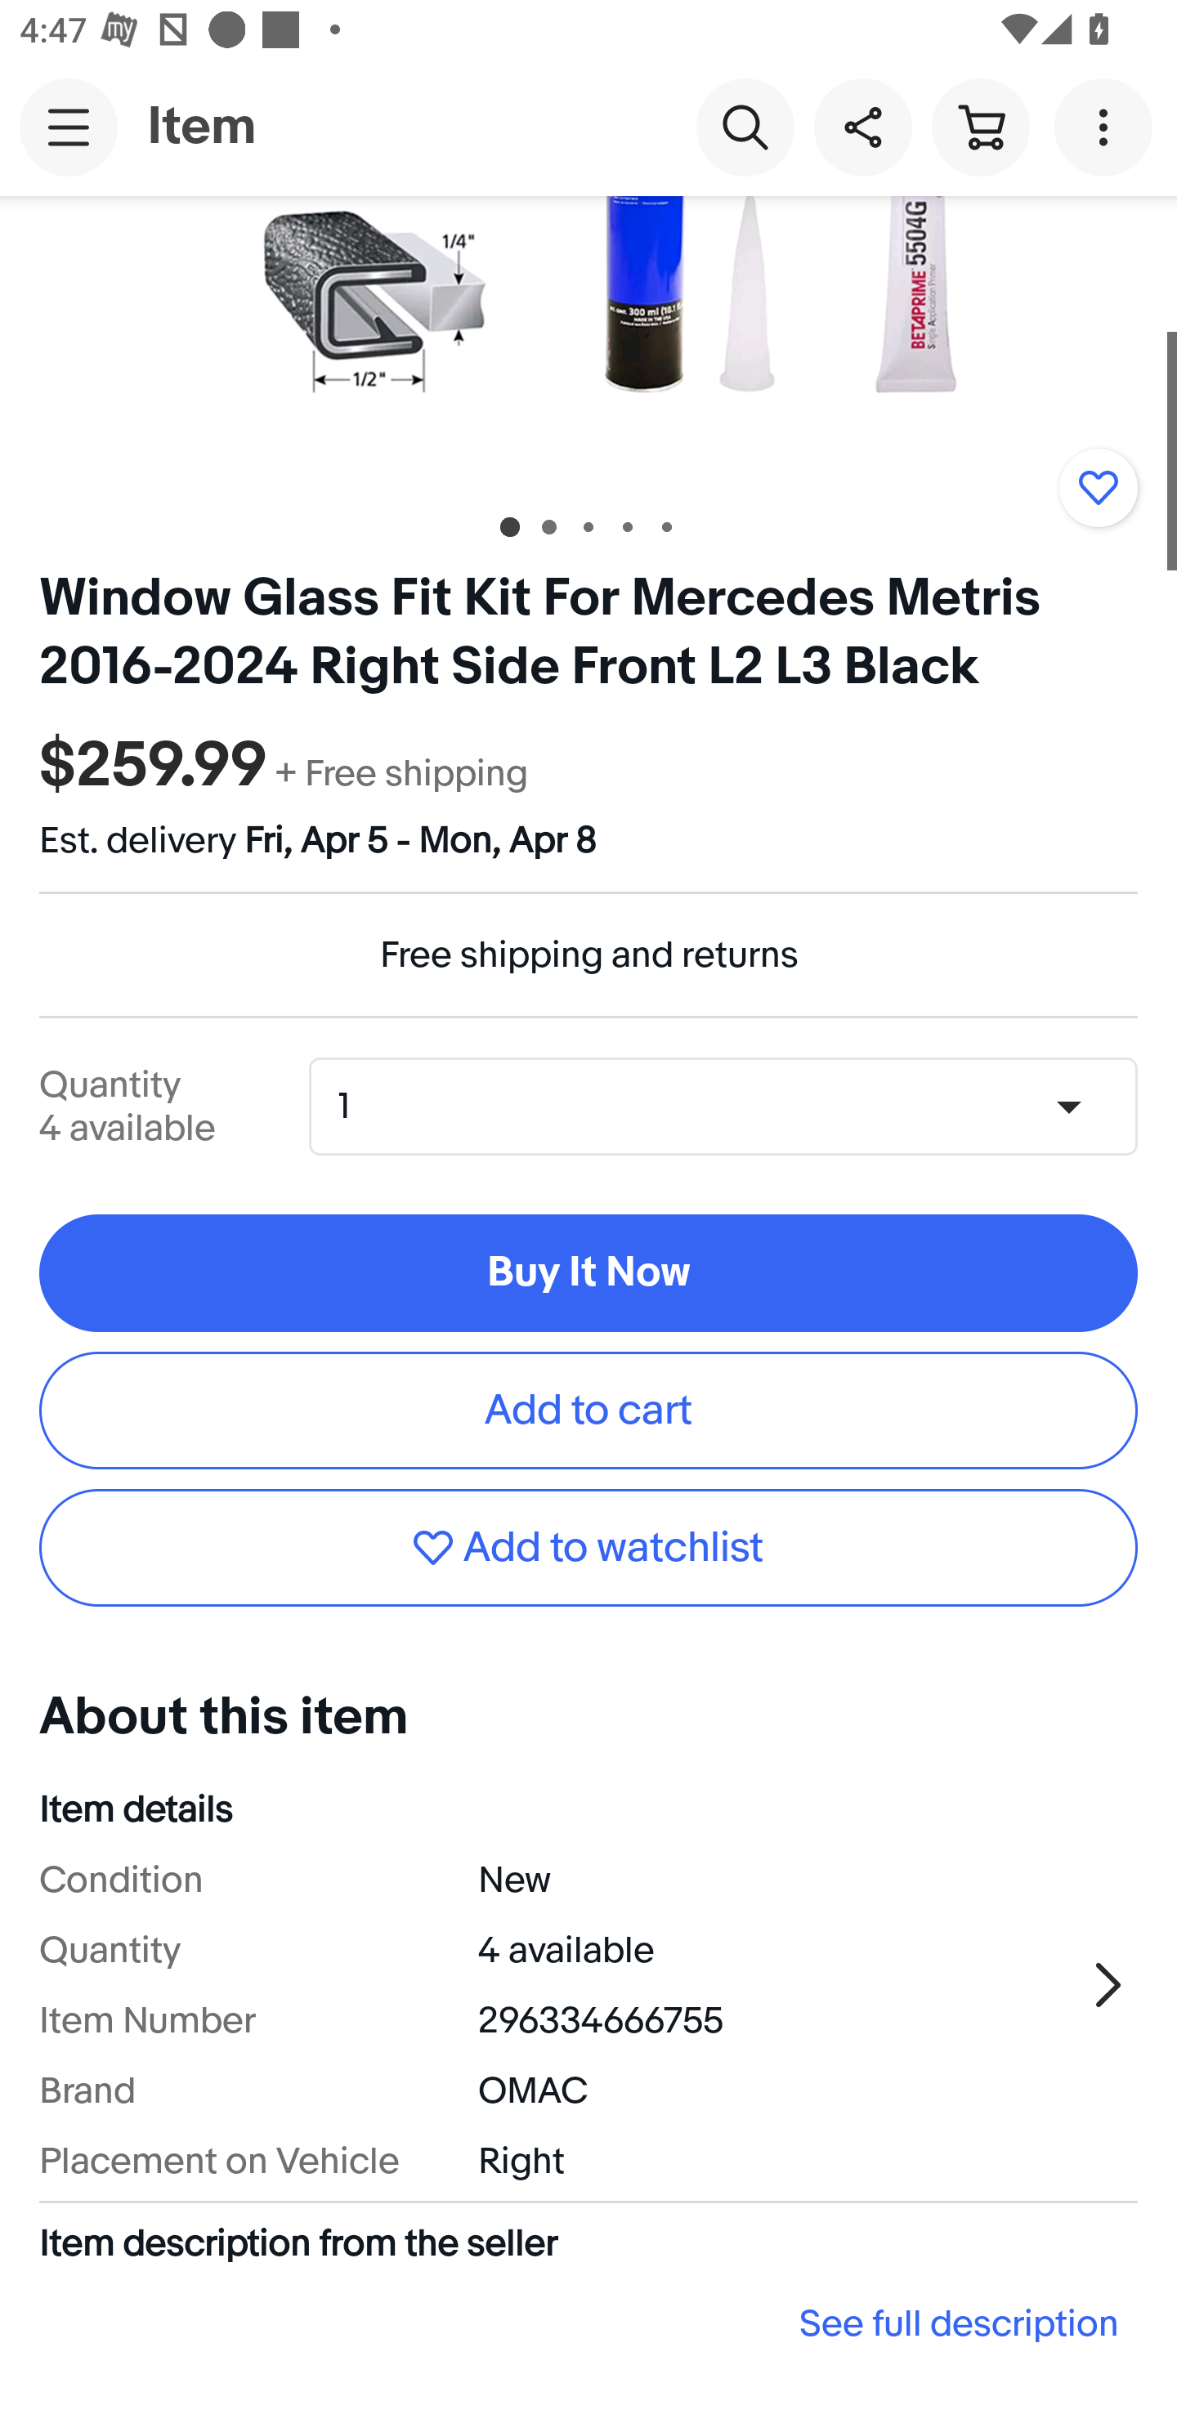  I want to click on More options, so click(1108, 126).